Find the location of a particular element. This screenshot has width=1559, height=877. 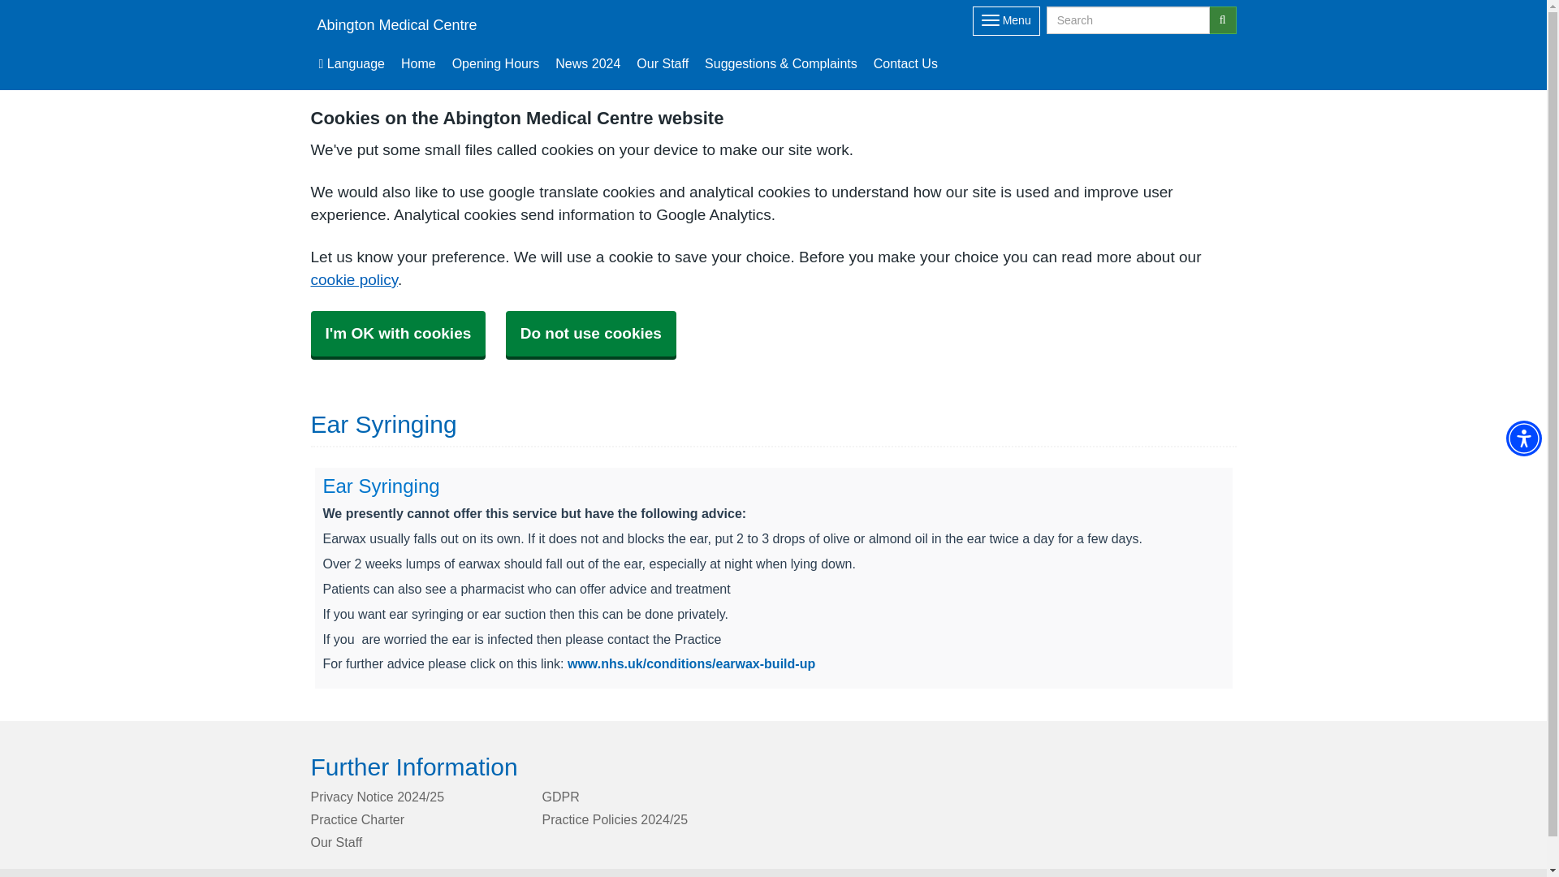

Language is located at coordinates (351, 63).